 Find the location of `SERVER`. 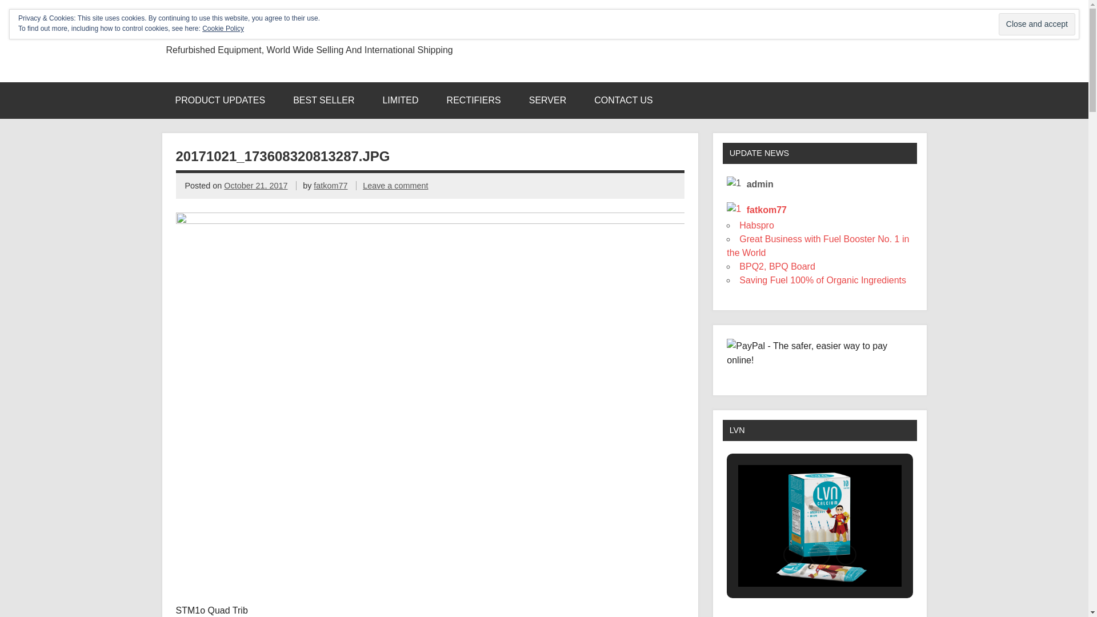

SERVER is located at coordinates (548, 101).